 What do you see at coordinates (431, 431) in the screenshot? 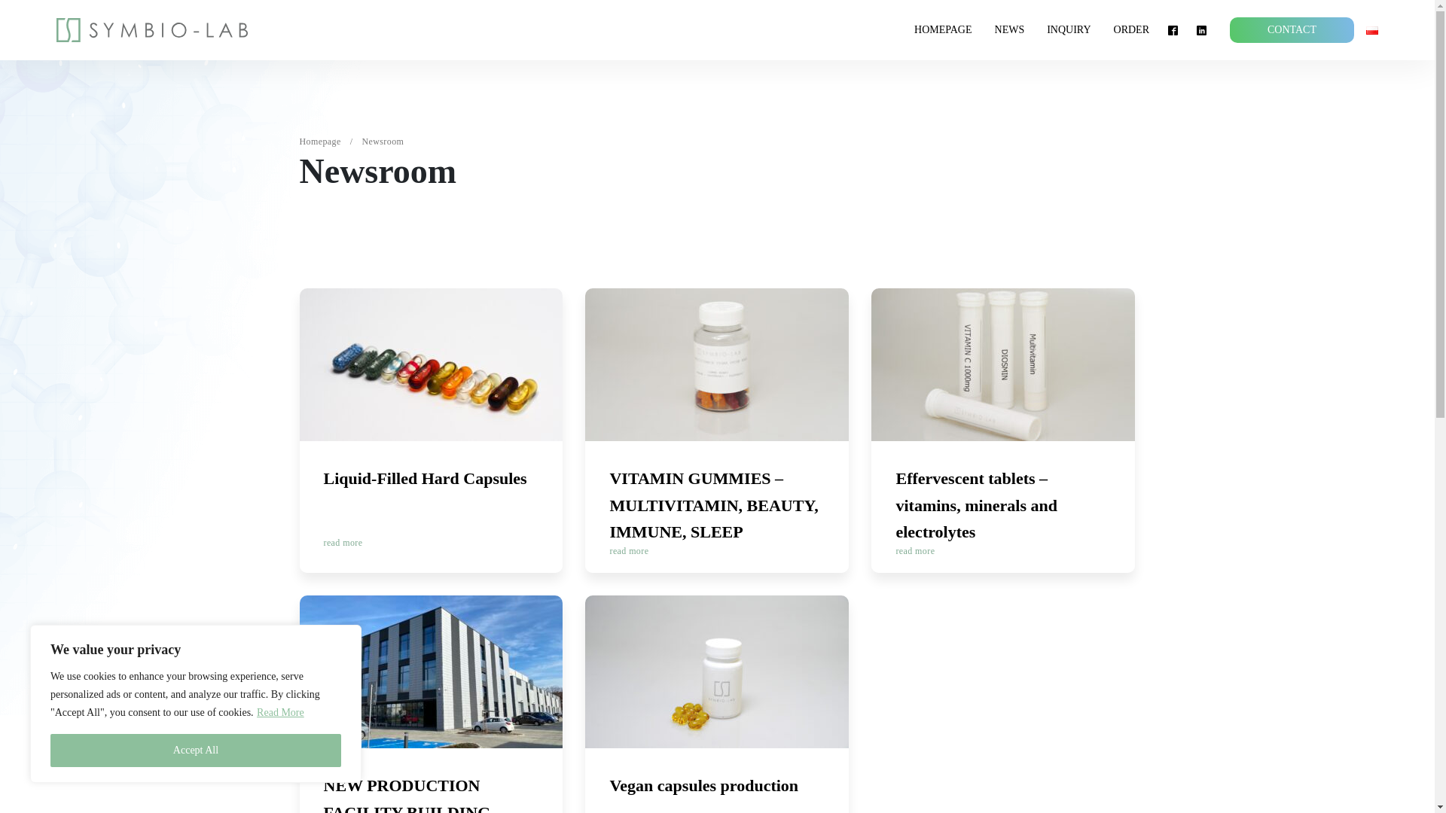
I see `HOMEPAGE` at bounding box center [431, 431].